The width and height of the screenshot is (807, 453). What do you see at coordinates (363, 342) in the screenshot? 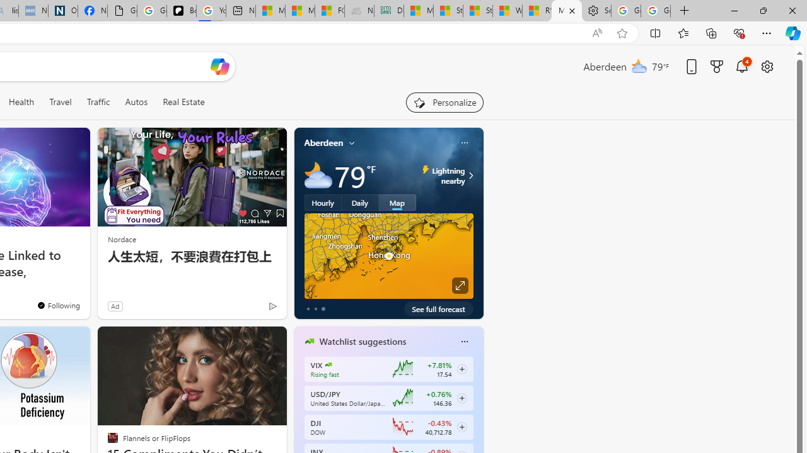
I see `Watchlist suggestions` at bounding box center [363, 342].